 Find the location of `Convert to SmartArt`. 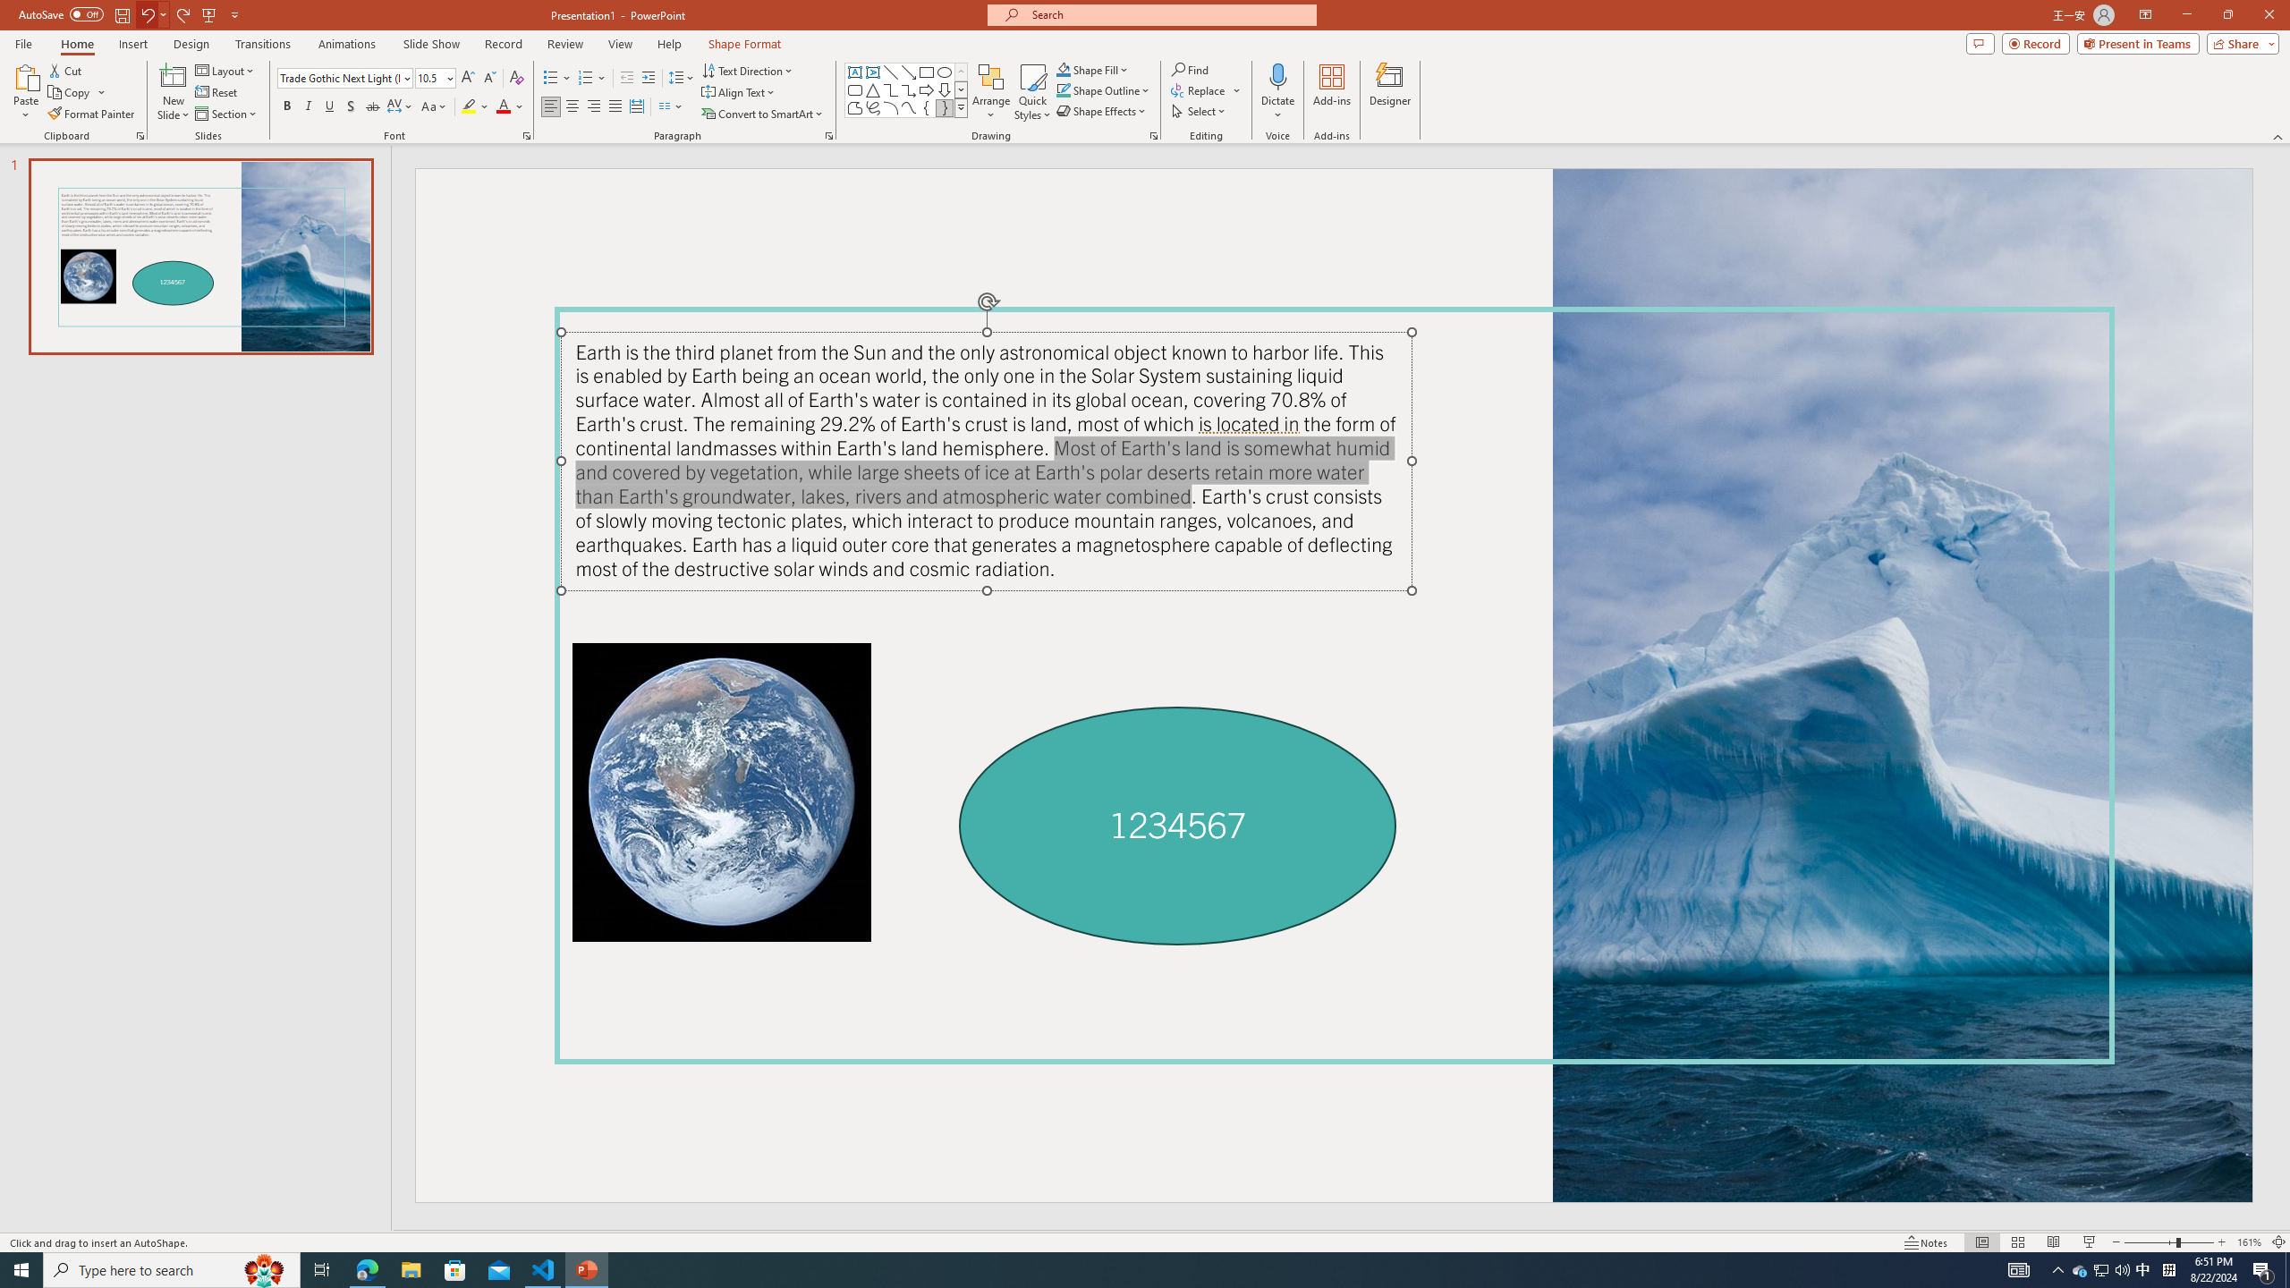

Convert to SmartArt is located at coordinates (763, 114).